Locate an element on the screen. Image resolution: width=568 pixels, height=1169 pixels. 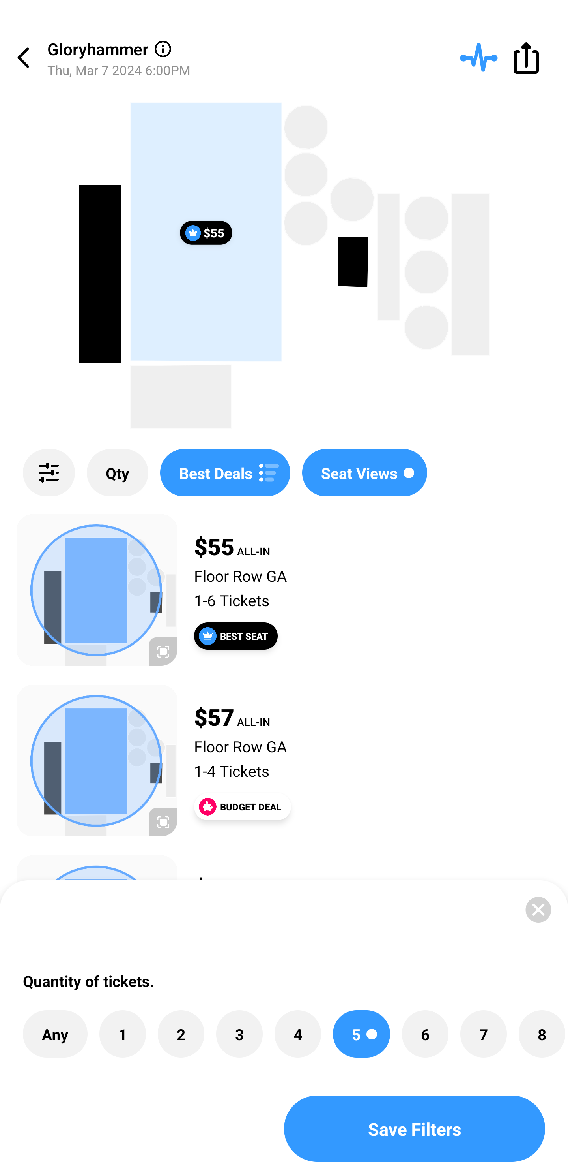
7 is located at coordinates (483, 1034).